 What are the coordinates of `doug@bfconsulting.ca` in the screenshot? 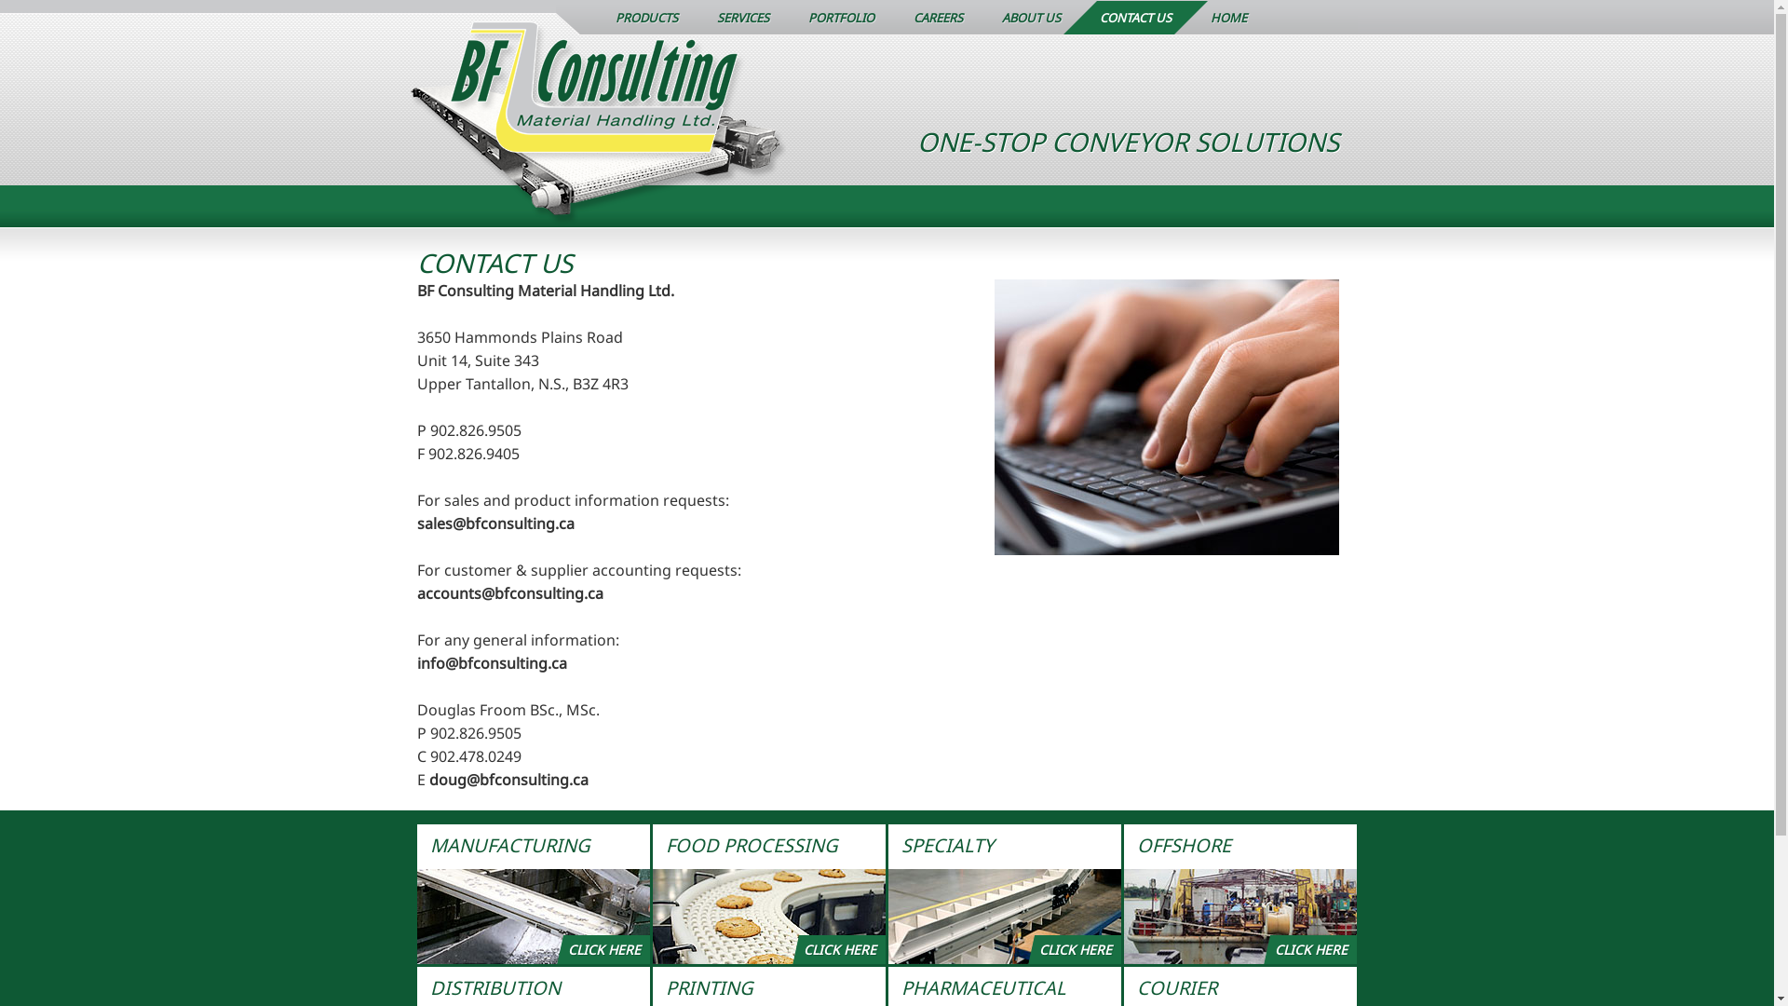 It's located at (508, 780).